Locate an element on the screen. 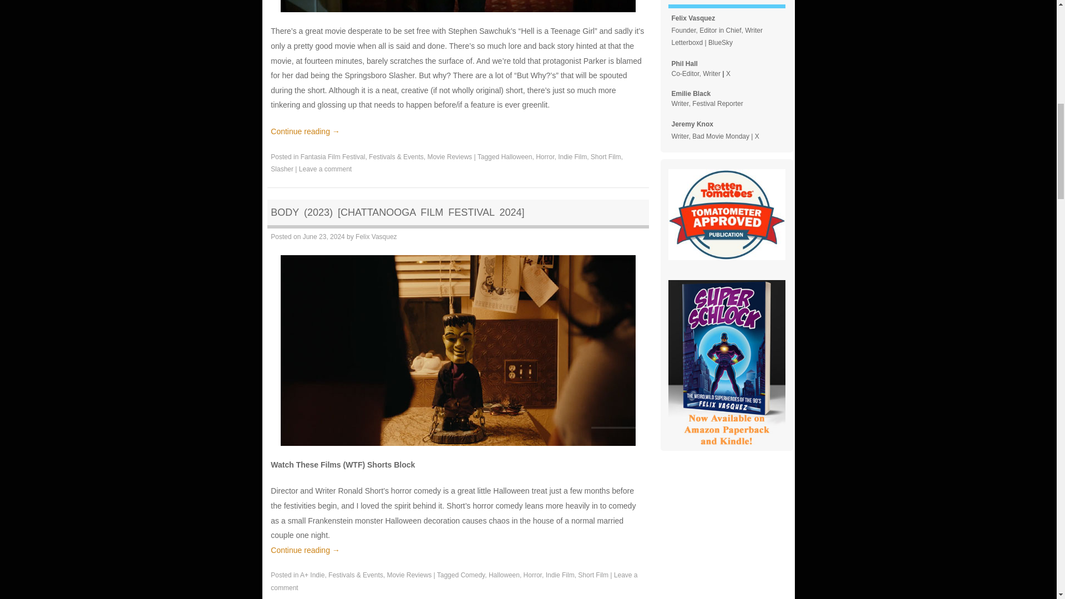 This screenshot has width=1065, height=599. 10:55 am is located at coordinates (324, 237).